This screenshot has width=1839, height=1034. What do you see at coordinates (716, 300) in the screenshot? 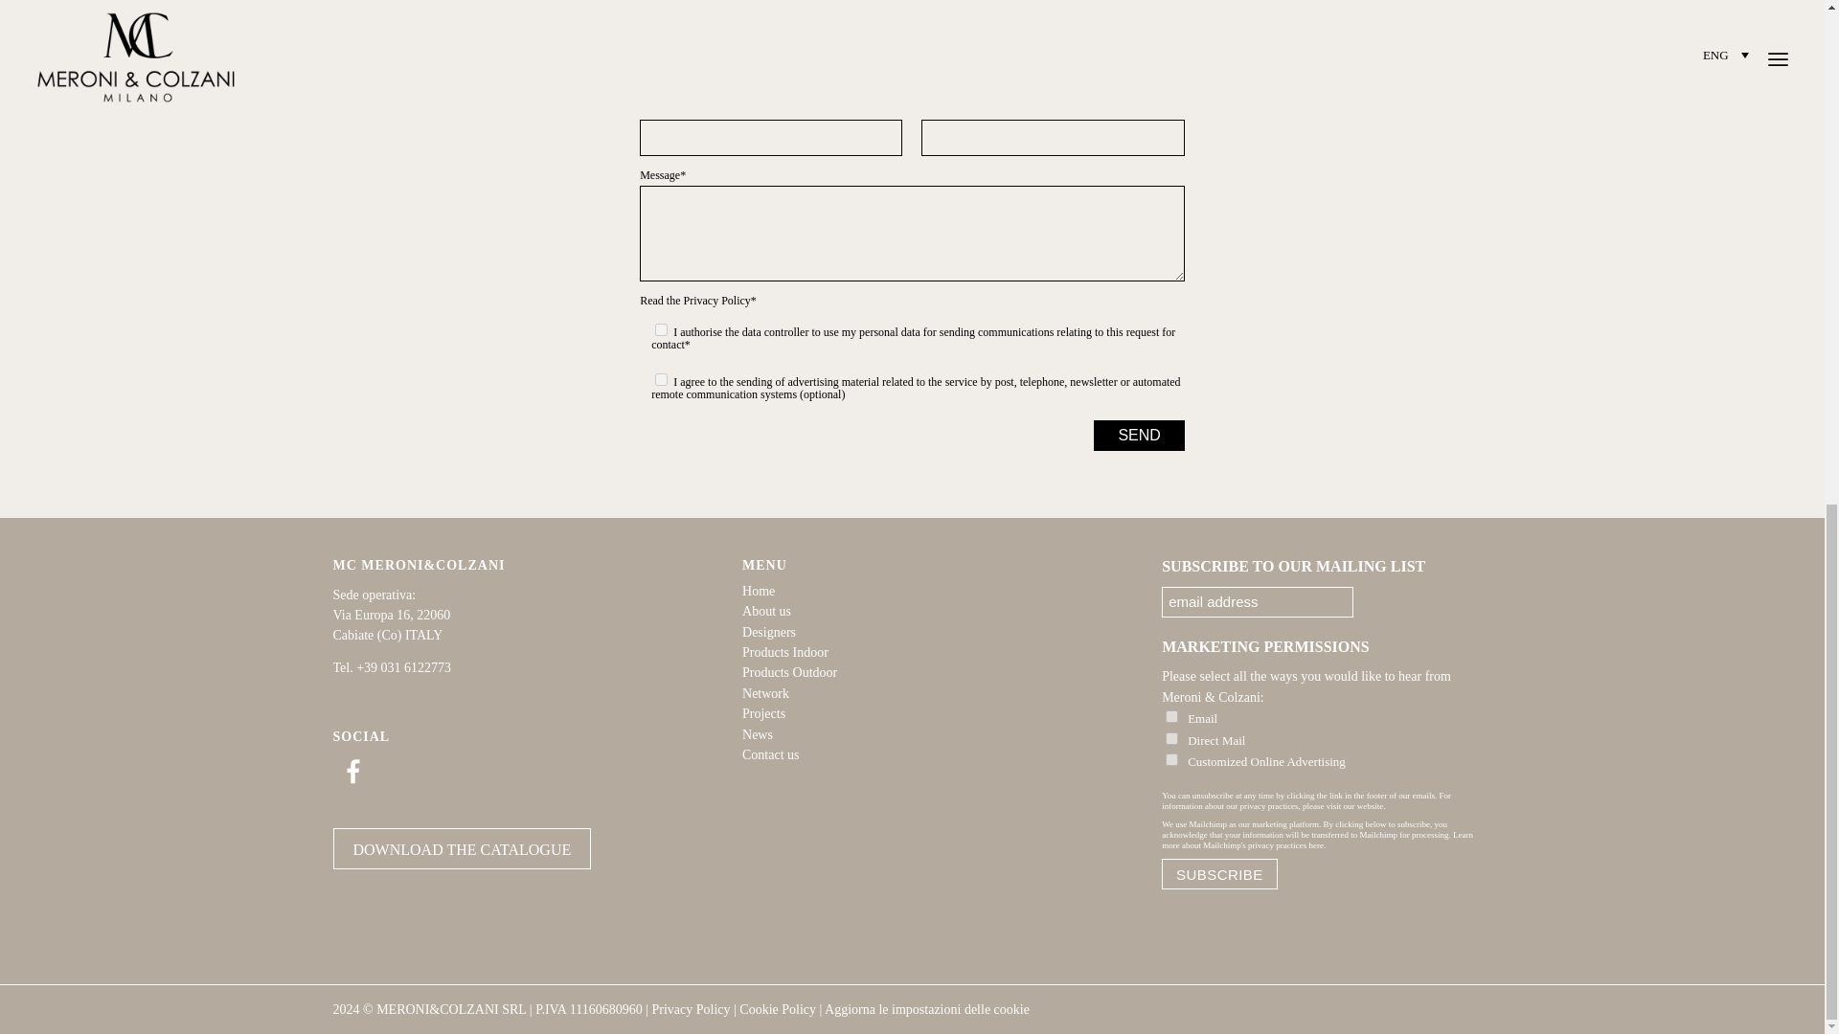
I see `Privacy Policy` at bounding box center [716, 300].